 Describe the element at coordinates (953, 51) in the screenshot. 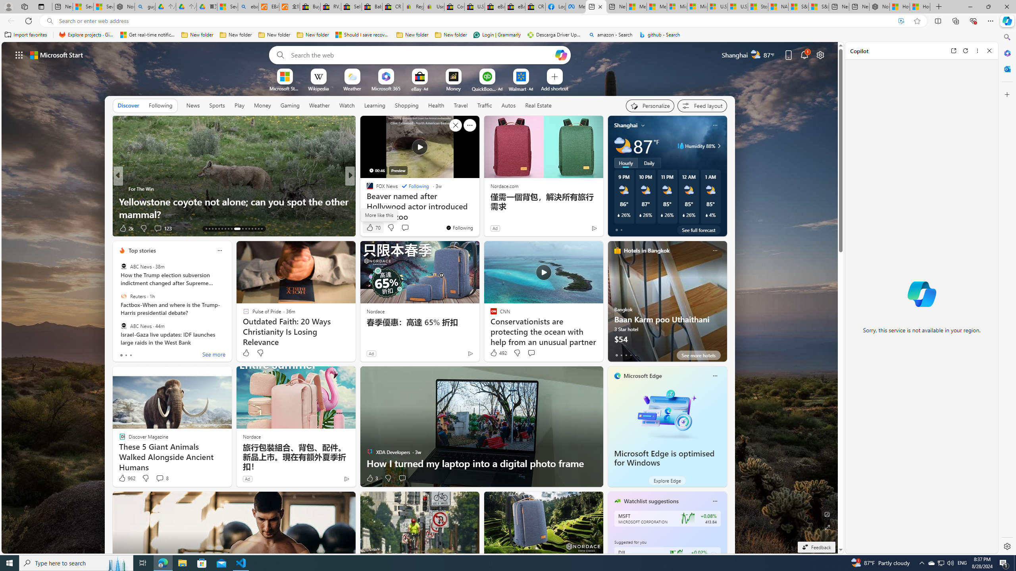

I see `Open link in new tab` at that location.